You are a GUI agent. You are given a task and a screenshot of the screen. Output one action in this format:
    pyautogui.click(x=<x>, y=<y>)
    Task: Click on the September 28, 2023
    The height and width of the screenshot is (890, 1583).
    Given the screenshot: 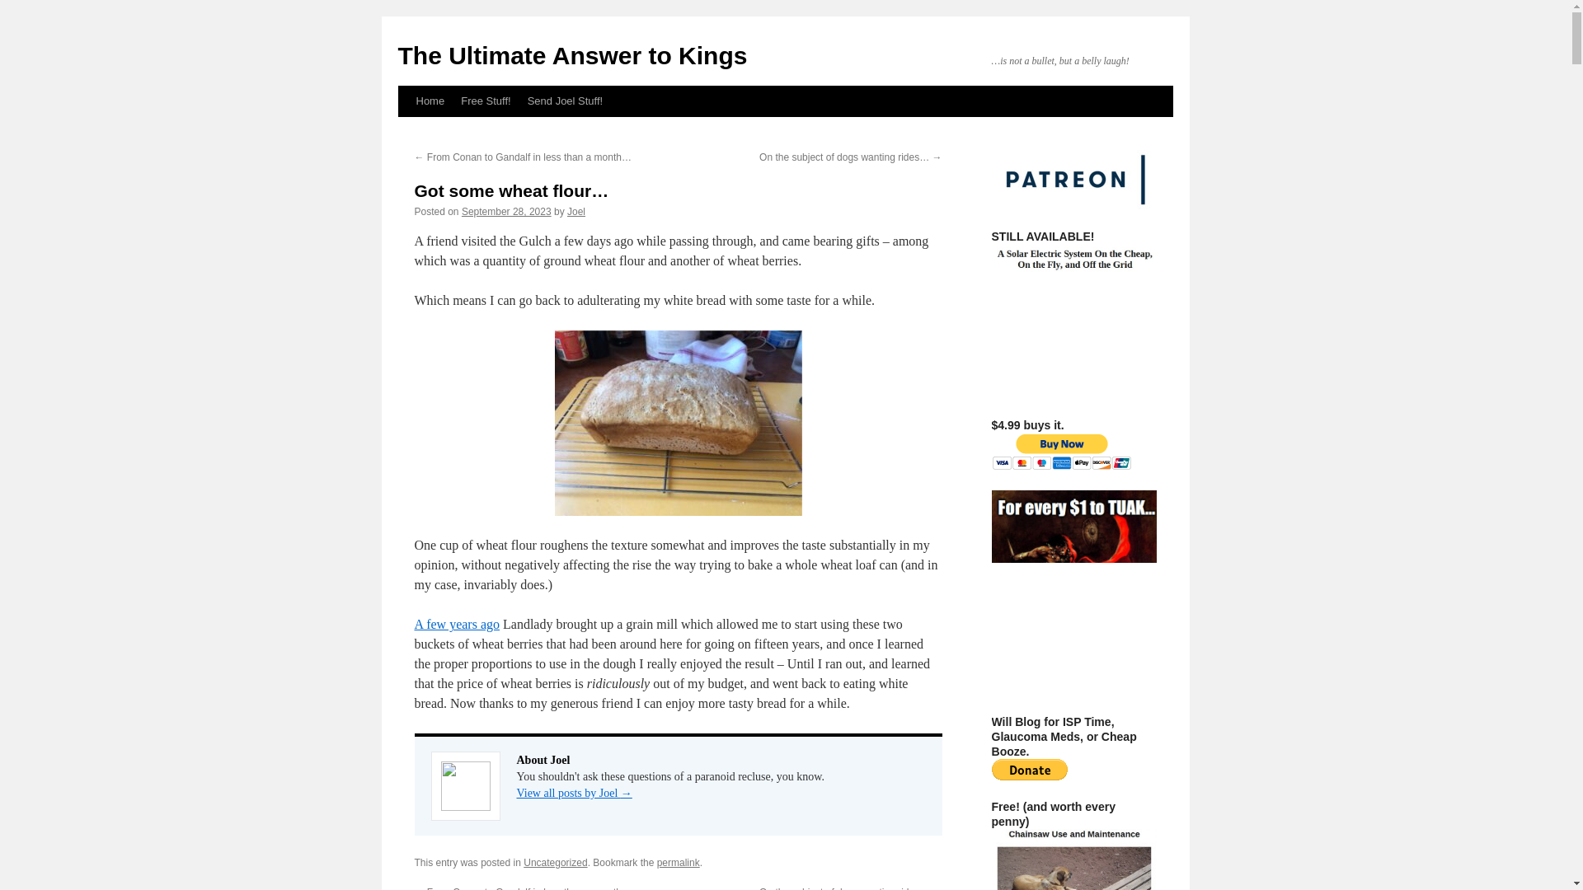 What is the action you would take?
    pyautogui.click(x=506, y=211)
    